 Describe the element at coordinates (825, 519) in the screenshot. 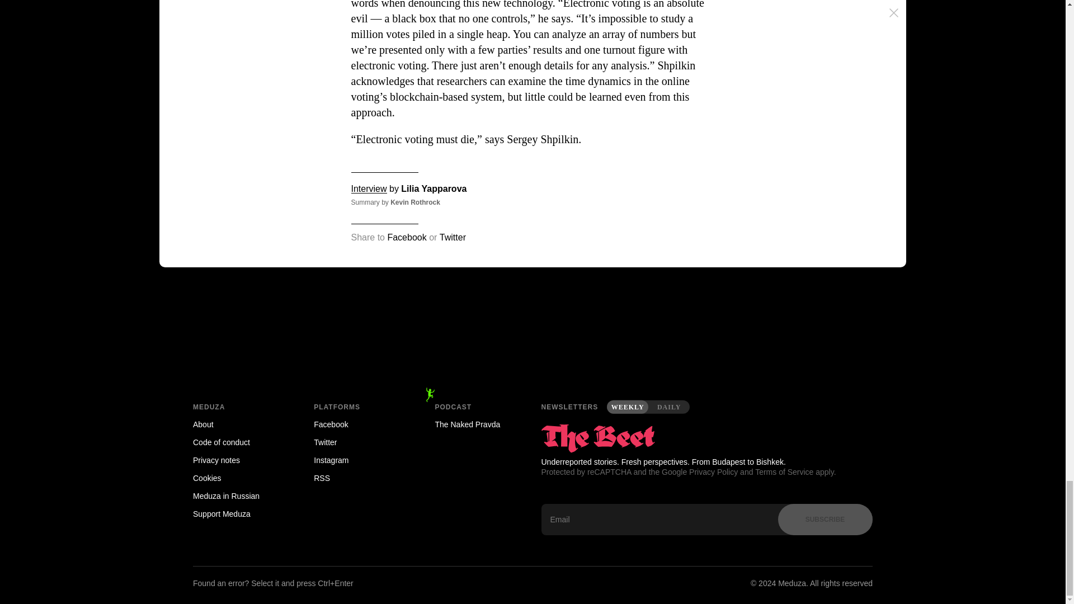

I see `SUBSCRIBE` at that location.